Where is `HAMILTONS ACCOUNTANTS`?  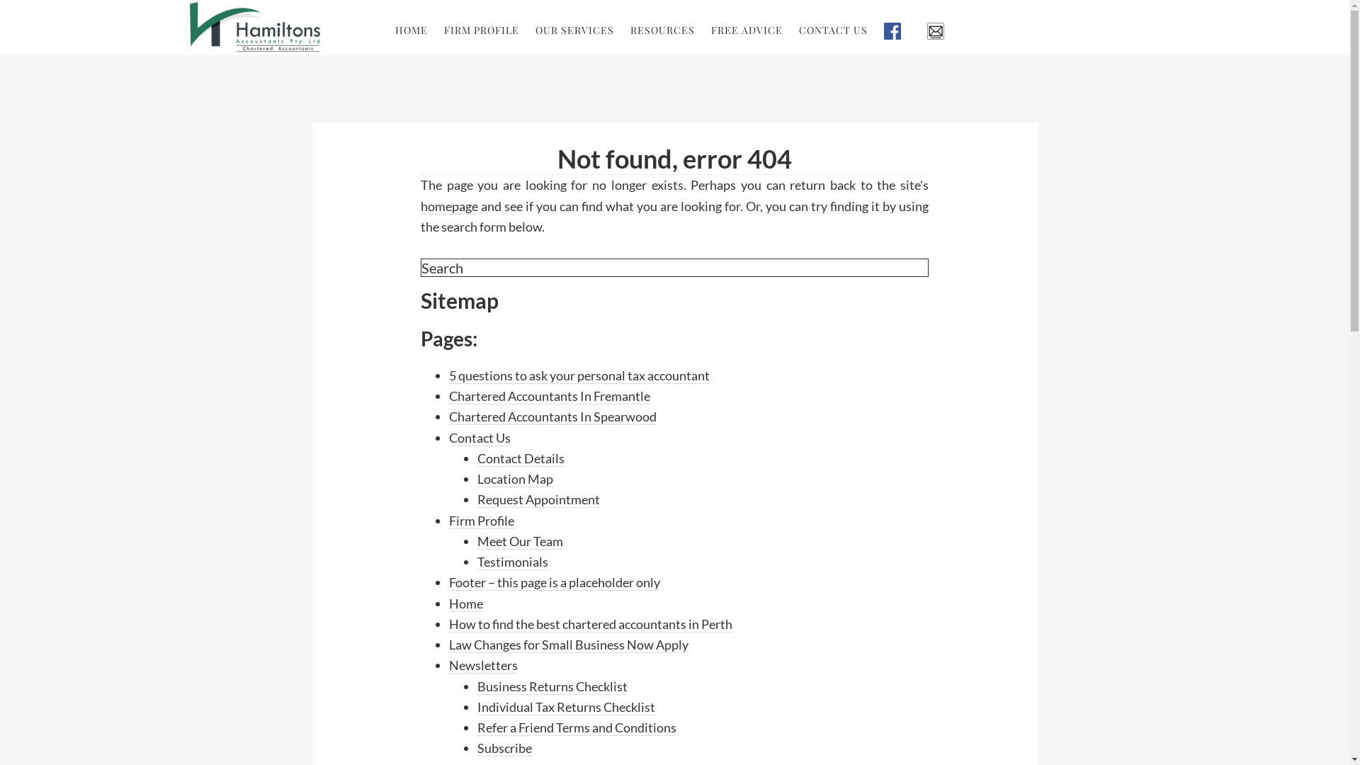
HAMILTONS ACCOUNTANTS is located at coordinates (254, 27).